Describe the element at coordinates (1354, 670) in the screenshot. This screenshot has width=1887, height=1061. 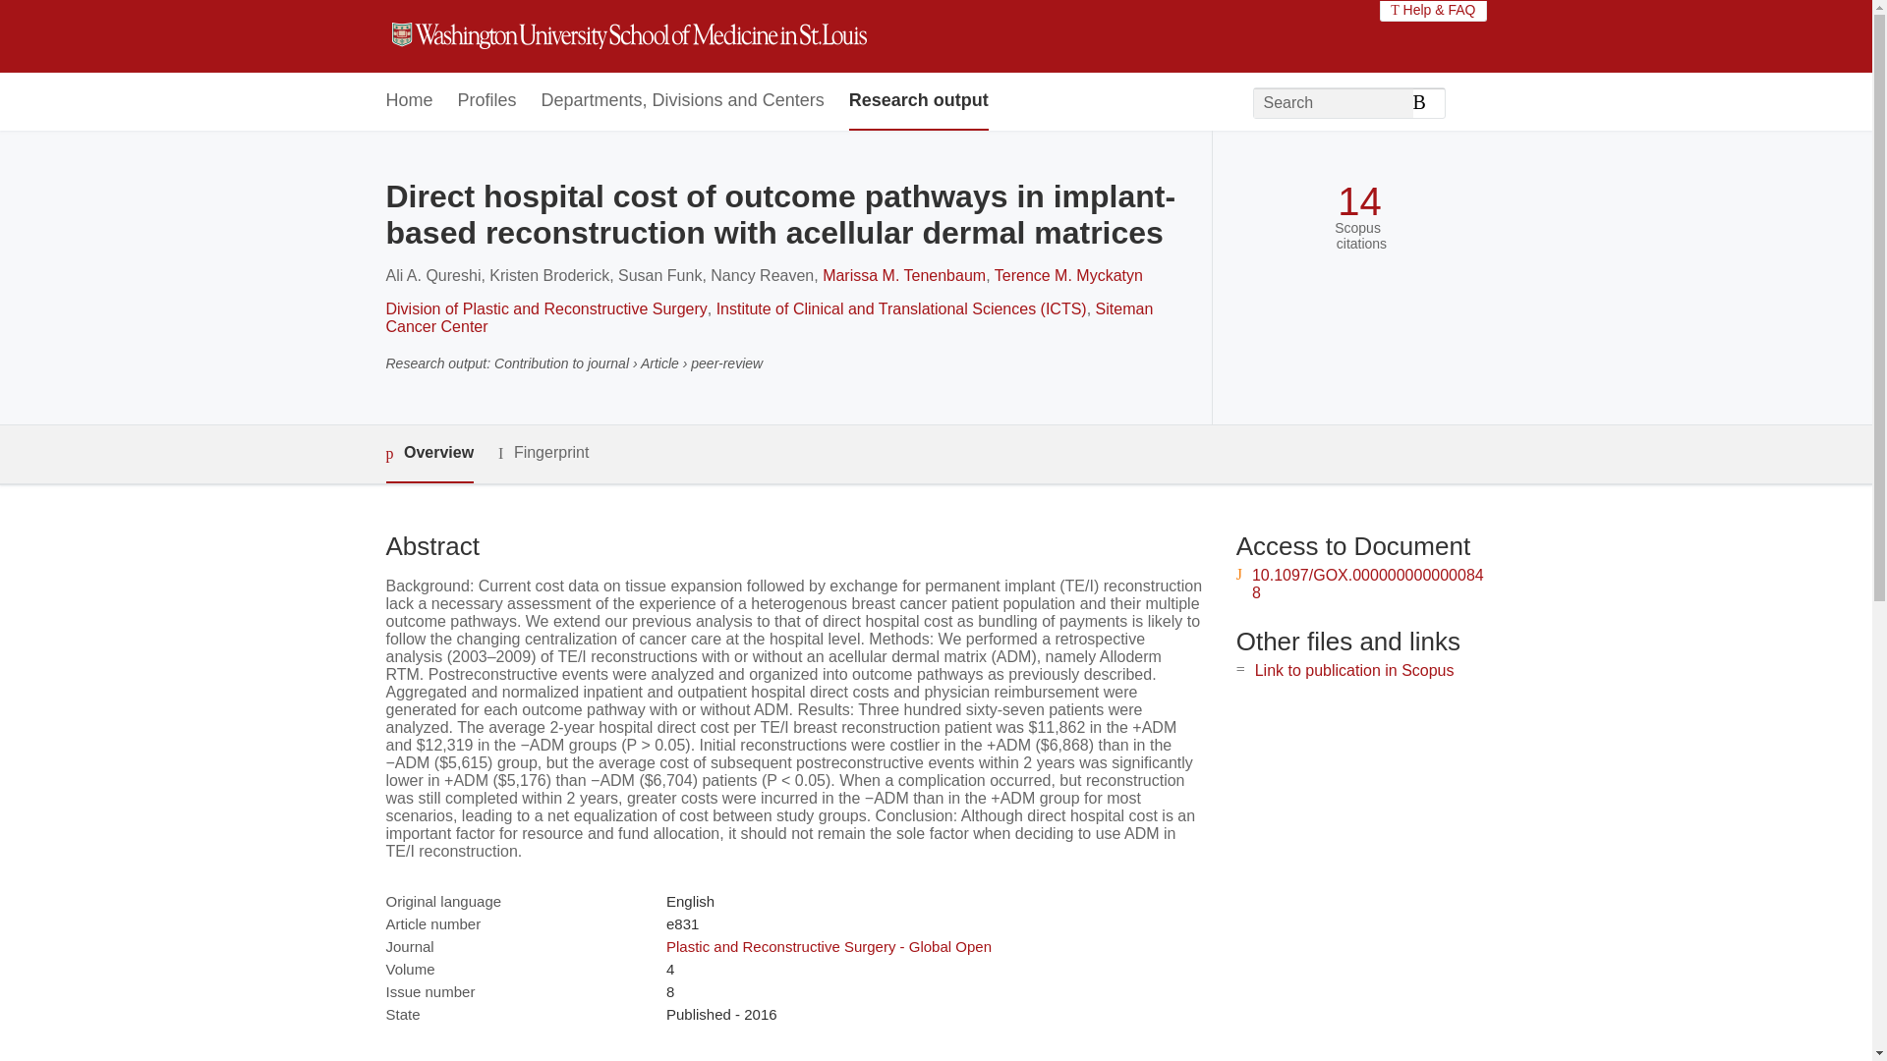
I see `Link to publication in Scopus` at that location.